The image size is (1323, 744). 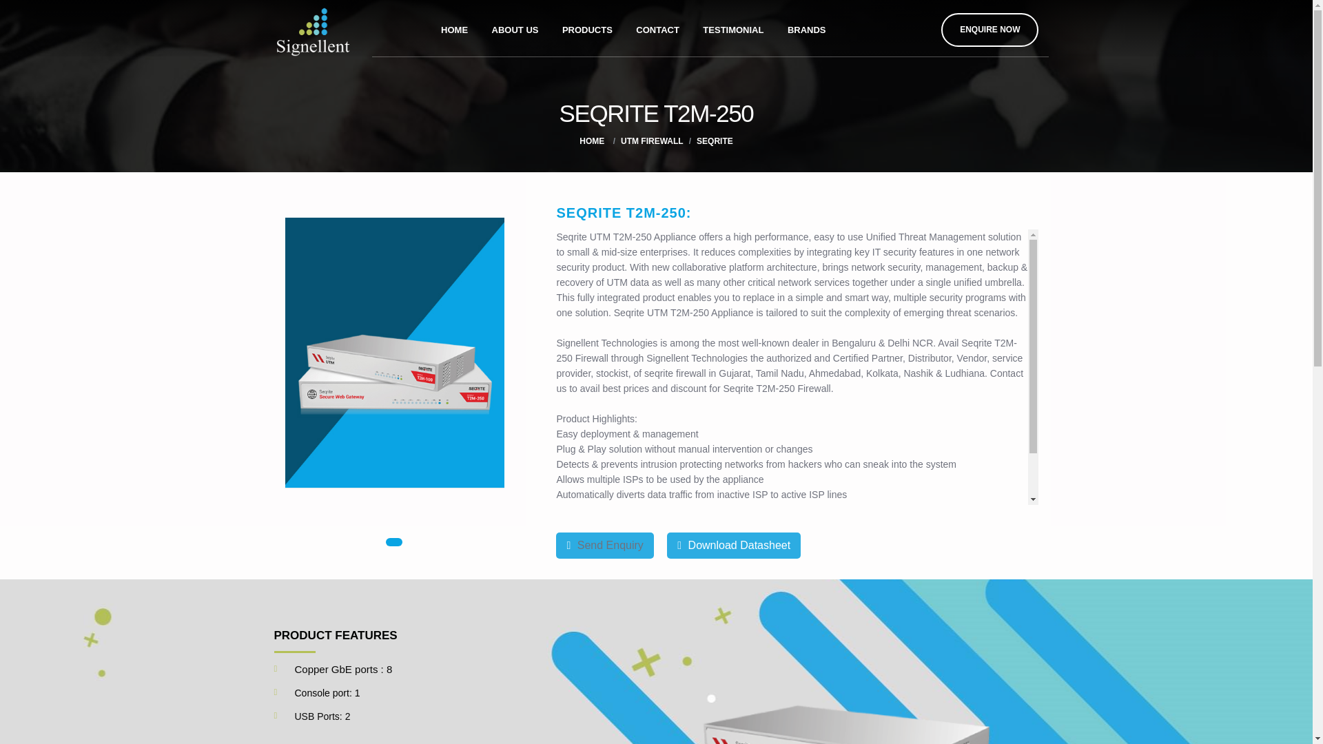 What do you see at coordinates (515, 28) in the screenshot?
I see `ABOUT US` at bounding box center [515, 28].